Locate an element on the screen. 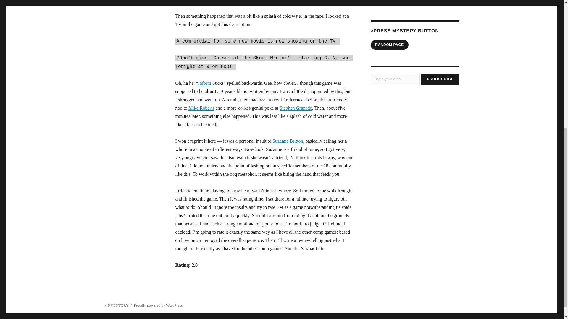  Mike Roberts is located at coordinates (201, 108).